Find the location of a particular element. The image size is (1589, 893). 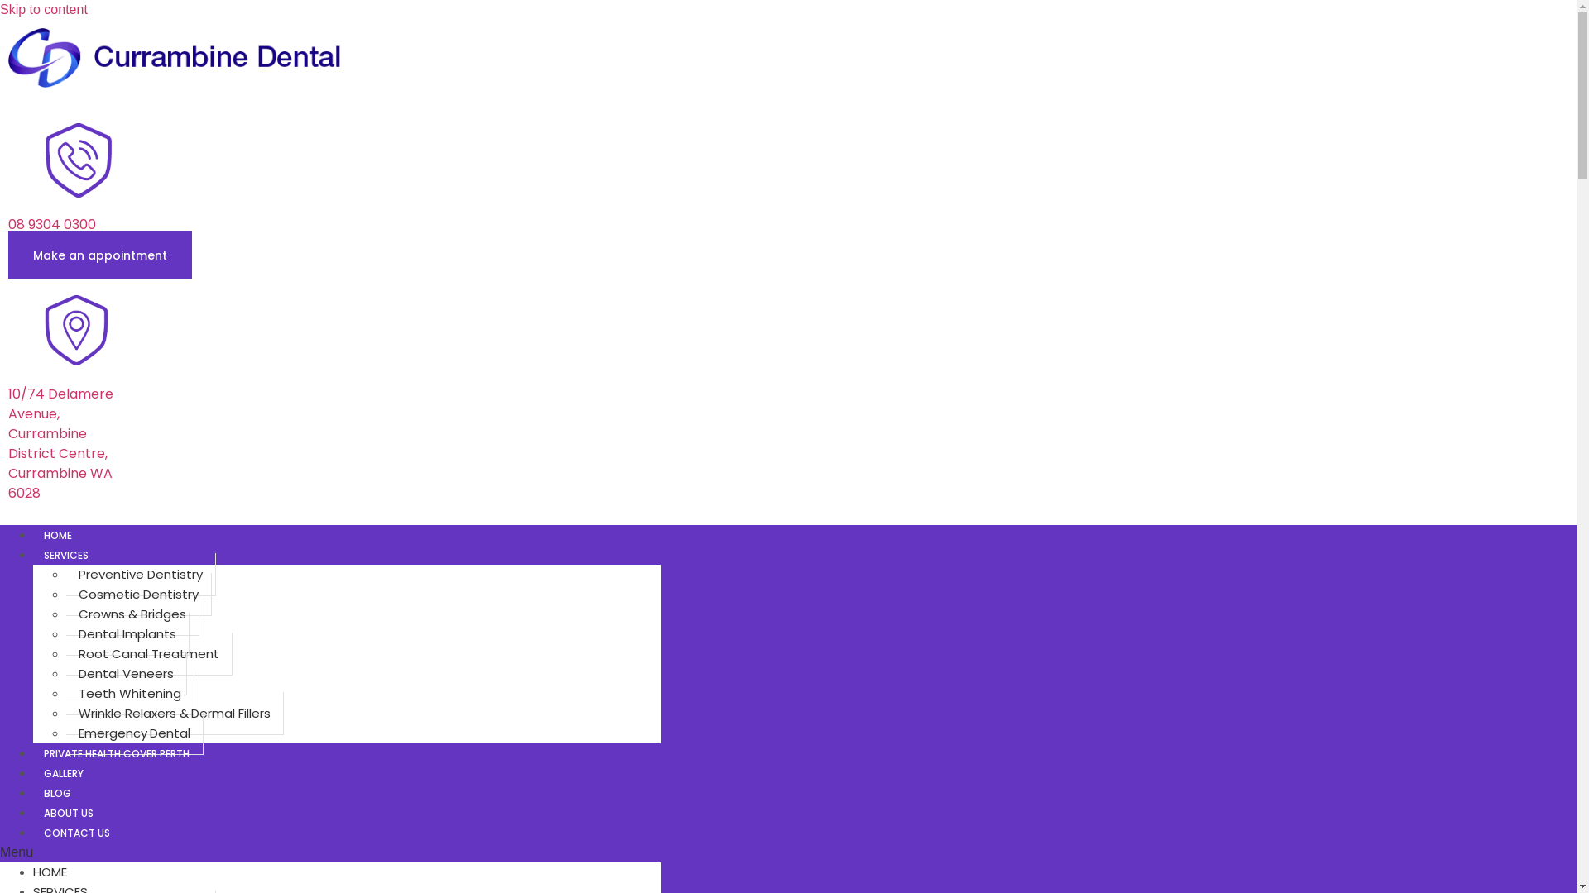

Dental Implants is located at coordinates (127, 634).